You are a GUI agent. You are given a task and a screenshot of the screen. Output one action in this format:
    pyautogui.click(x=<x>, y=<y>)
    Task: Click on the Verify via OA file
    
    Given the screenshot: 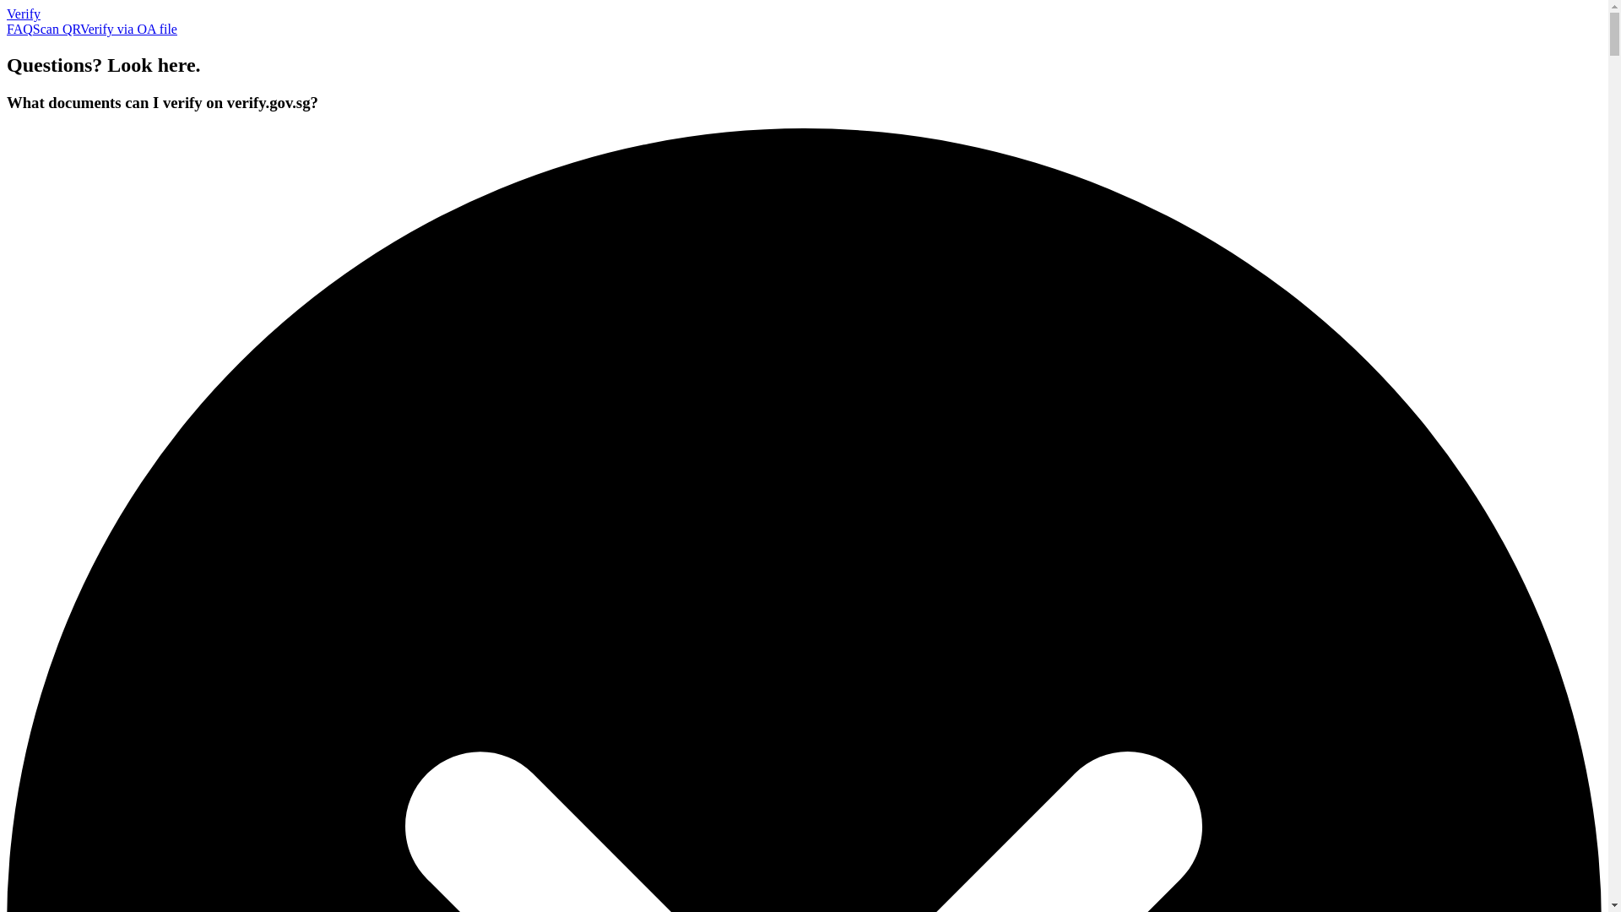 What is the action you would take?
    pyautogui.click(x=128, y=29)
    